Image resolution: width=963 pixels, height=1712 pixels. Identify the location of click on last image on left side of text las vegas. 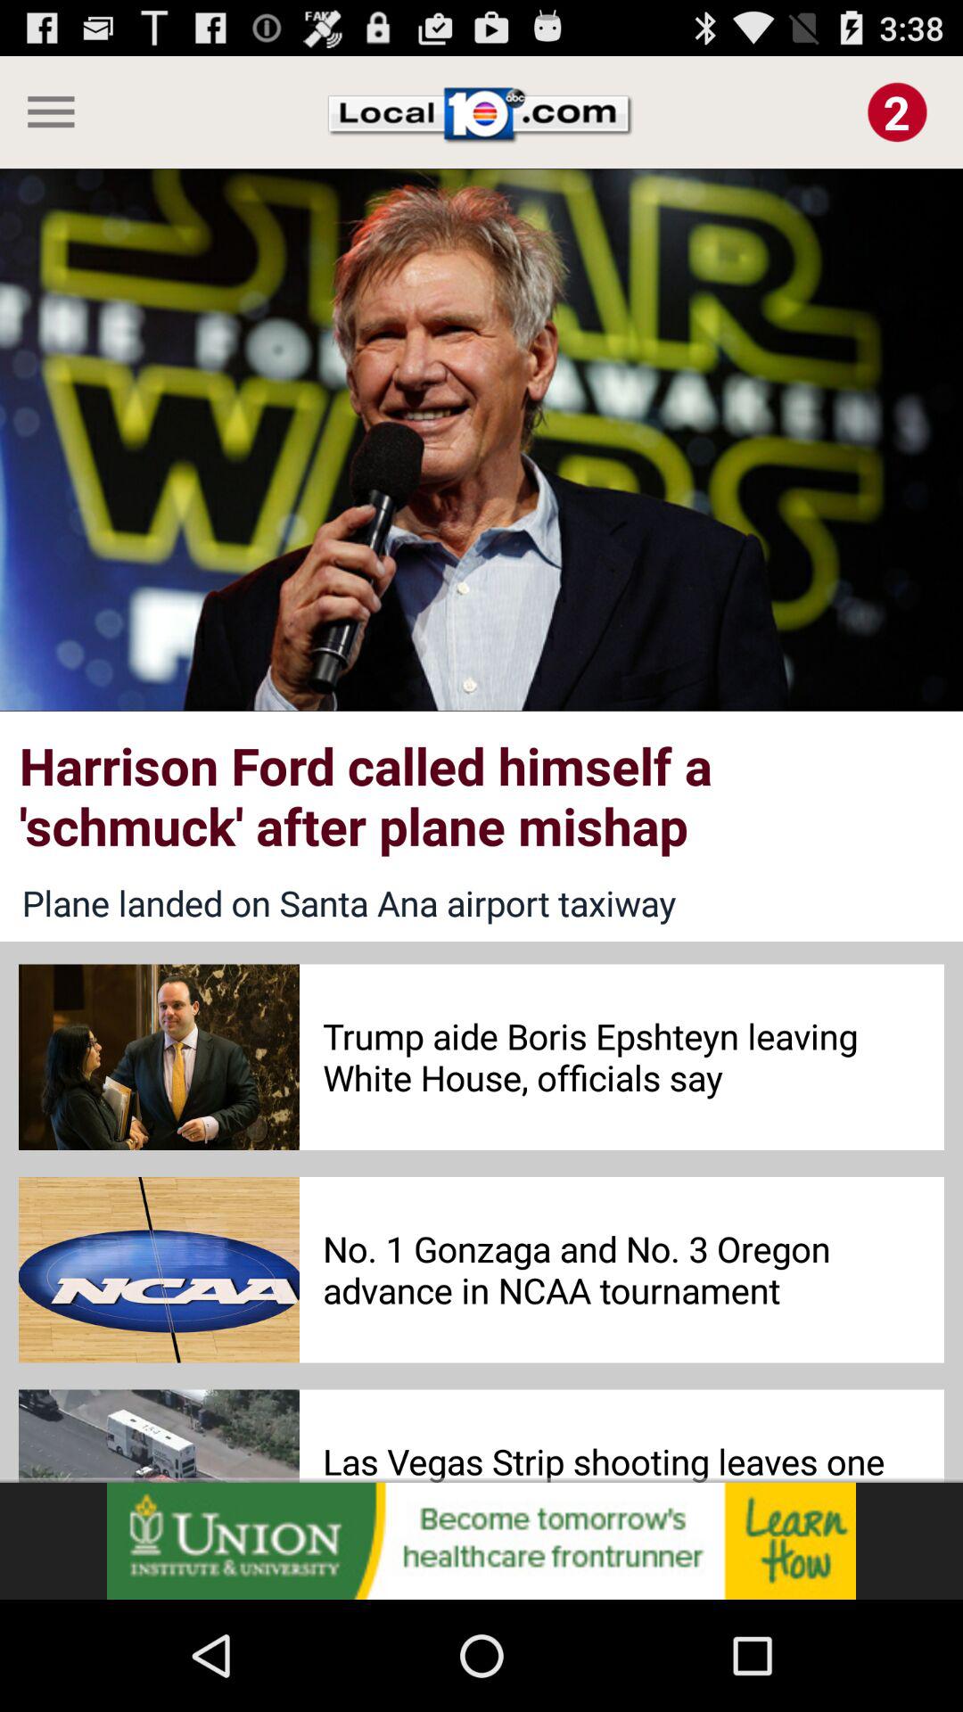
(159, 1436).